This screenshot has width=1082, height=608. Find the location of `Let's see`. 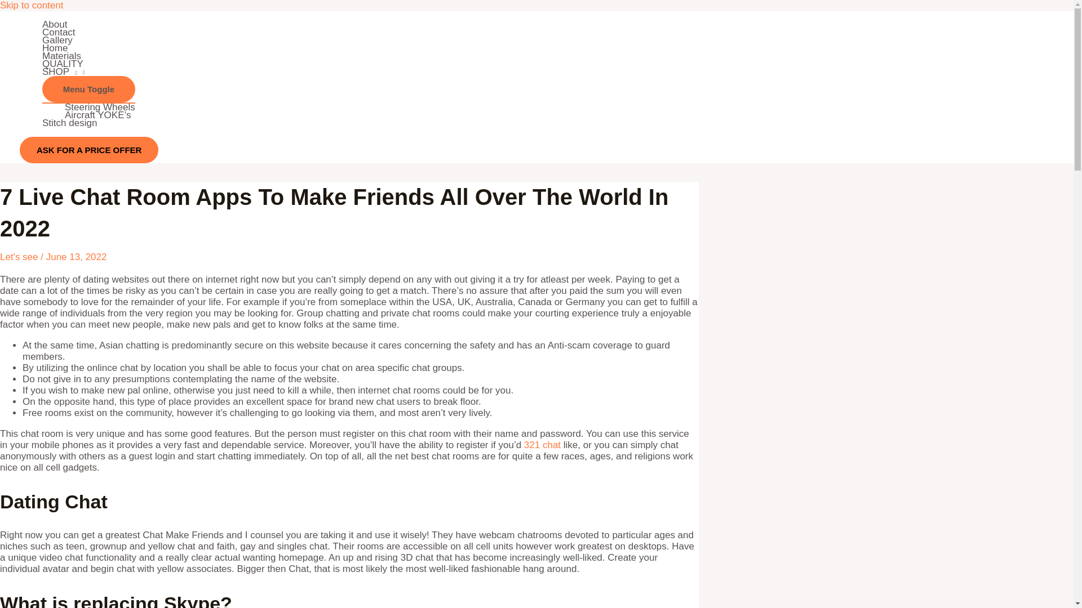

Let's see is located at coordinates (19, 257).